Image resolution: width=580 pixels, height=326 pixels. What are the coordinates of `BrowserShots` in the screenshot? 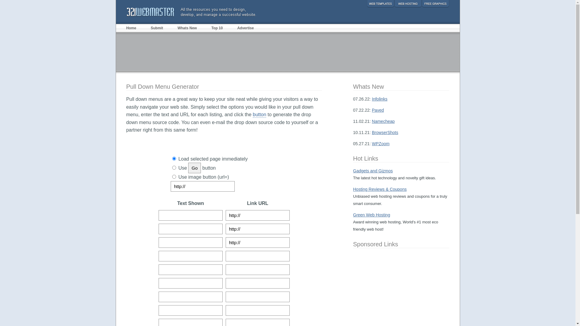 It's located at (385, 132).